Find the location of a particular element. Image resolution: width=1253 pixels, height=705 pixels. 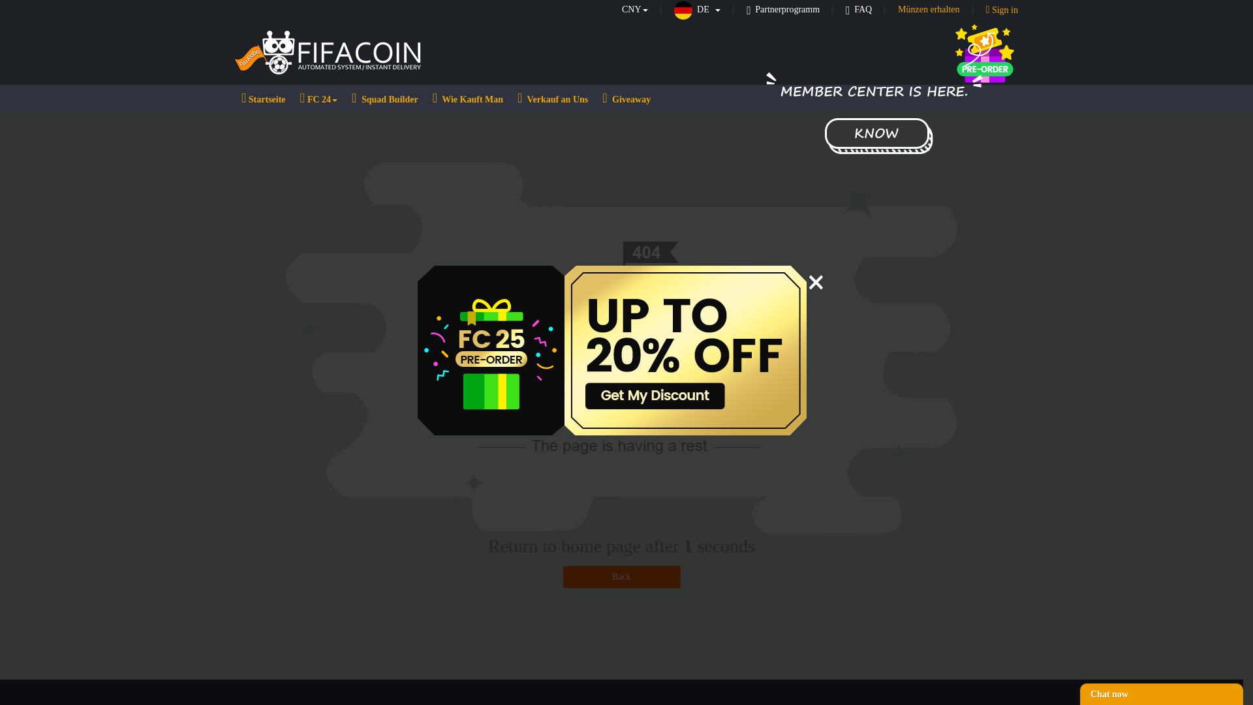

Giveaway is located at coordinates (626, 97).